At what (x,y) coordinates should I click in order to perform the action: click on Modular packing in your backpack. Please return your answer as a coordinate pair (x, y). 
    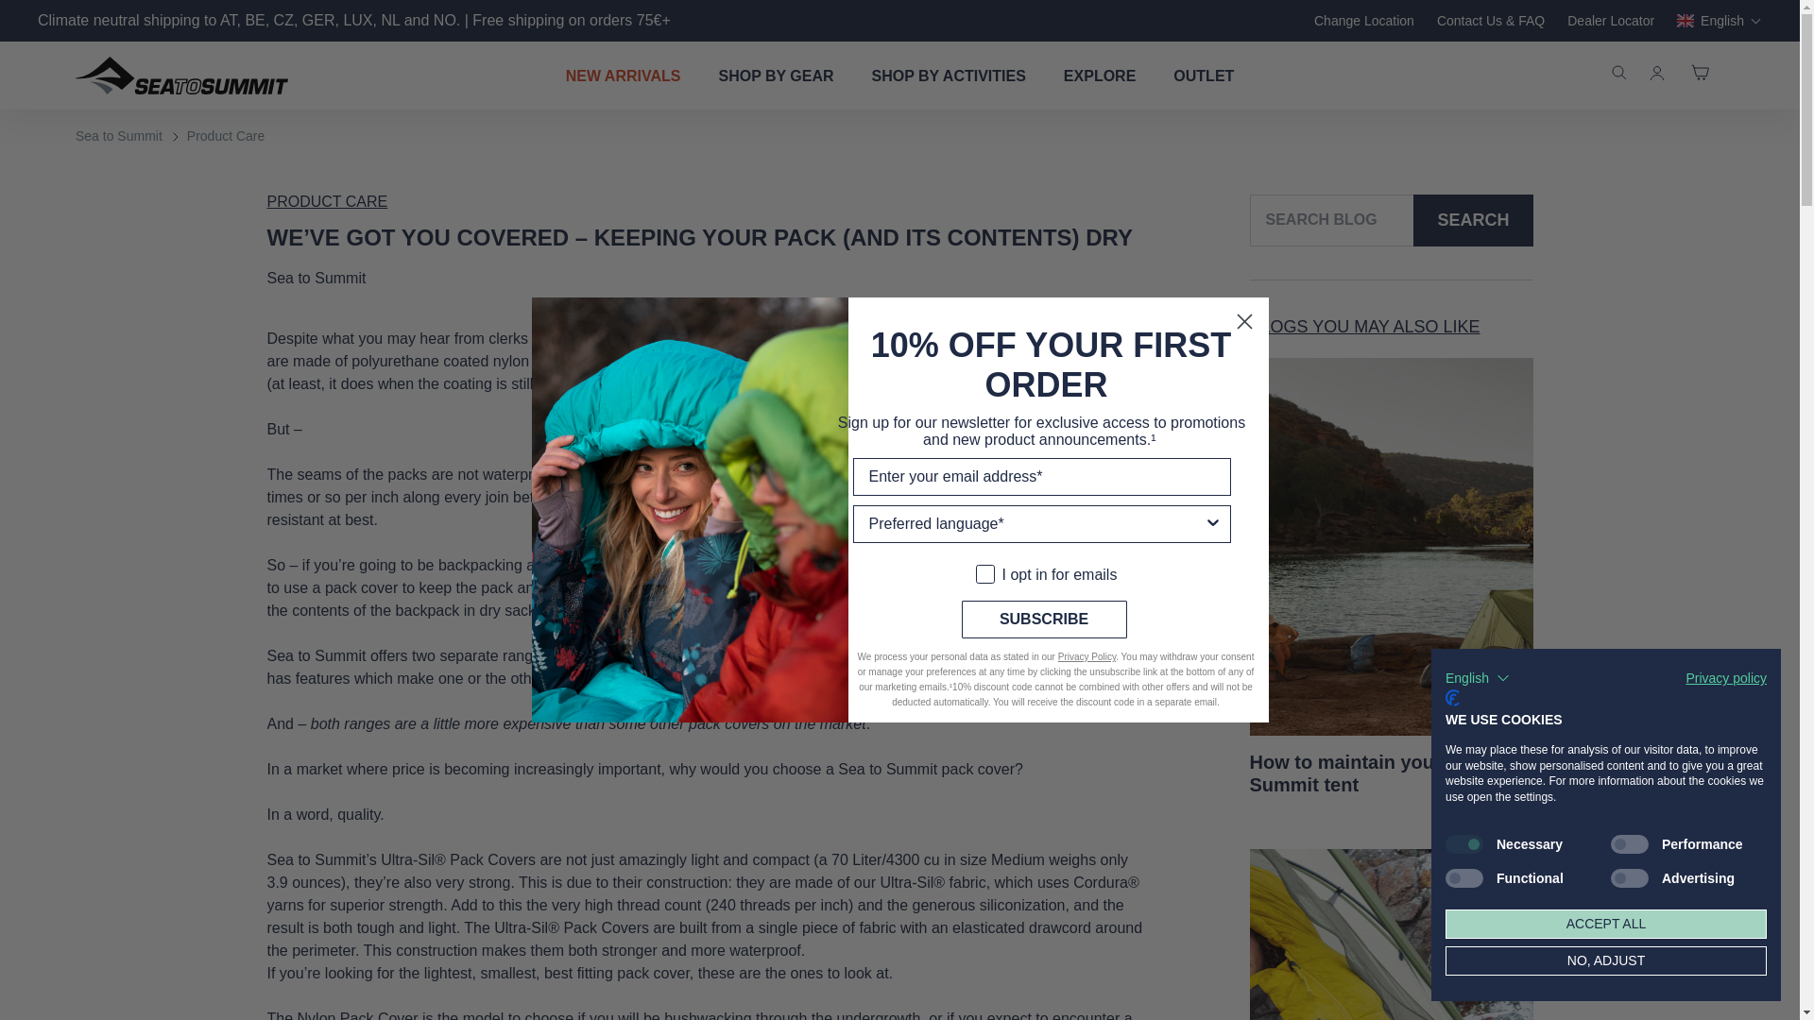
    Looking at the image, I should click on (743, 610).